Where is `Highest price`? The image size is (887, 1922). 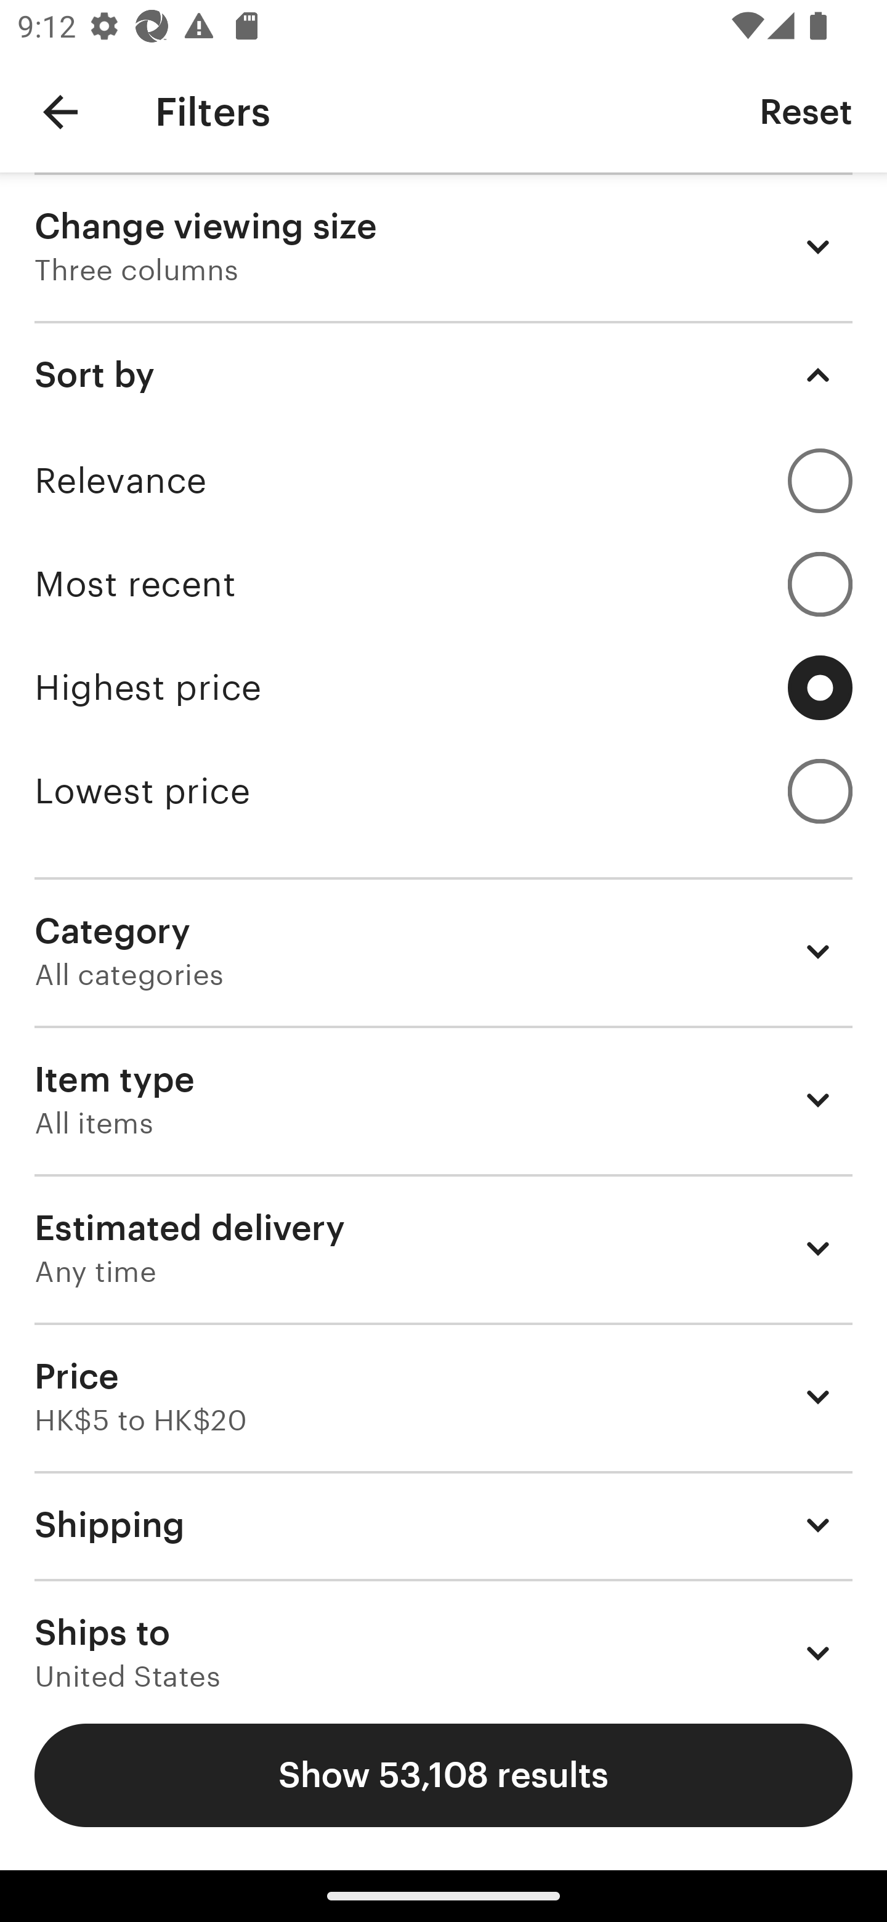 Highest price is located at coordinates (443, 687).